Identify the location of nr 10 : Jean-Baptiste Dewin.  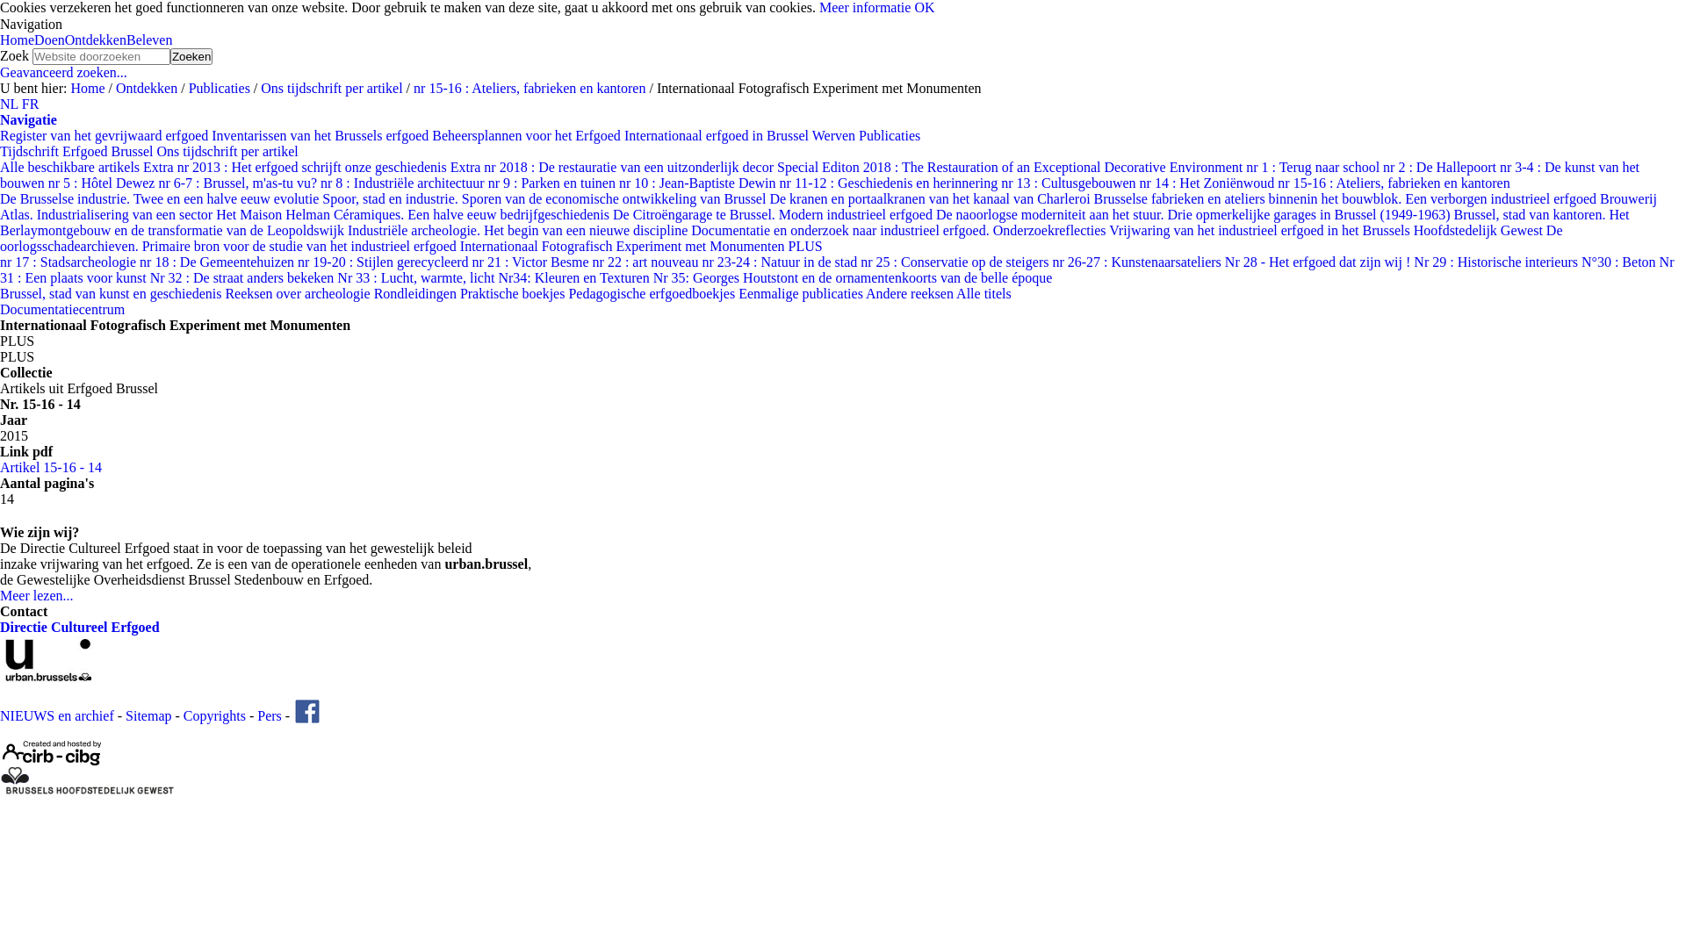
(699, 183).